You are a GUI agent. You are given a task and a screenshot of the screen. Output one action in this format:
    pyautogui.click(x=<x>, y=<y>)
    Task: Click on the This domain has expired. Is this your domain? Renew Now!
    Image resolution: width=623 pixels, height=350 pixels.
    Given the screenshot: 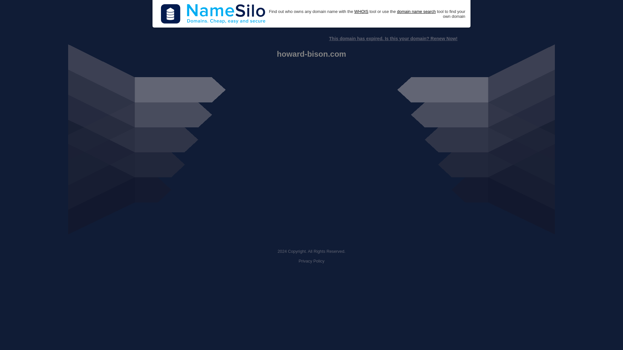 What is the action you would take?
    pyautogui.click(x=393, y=39)
    